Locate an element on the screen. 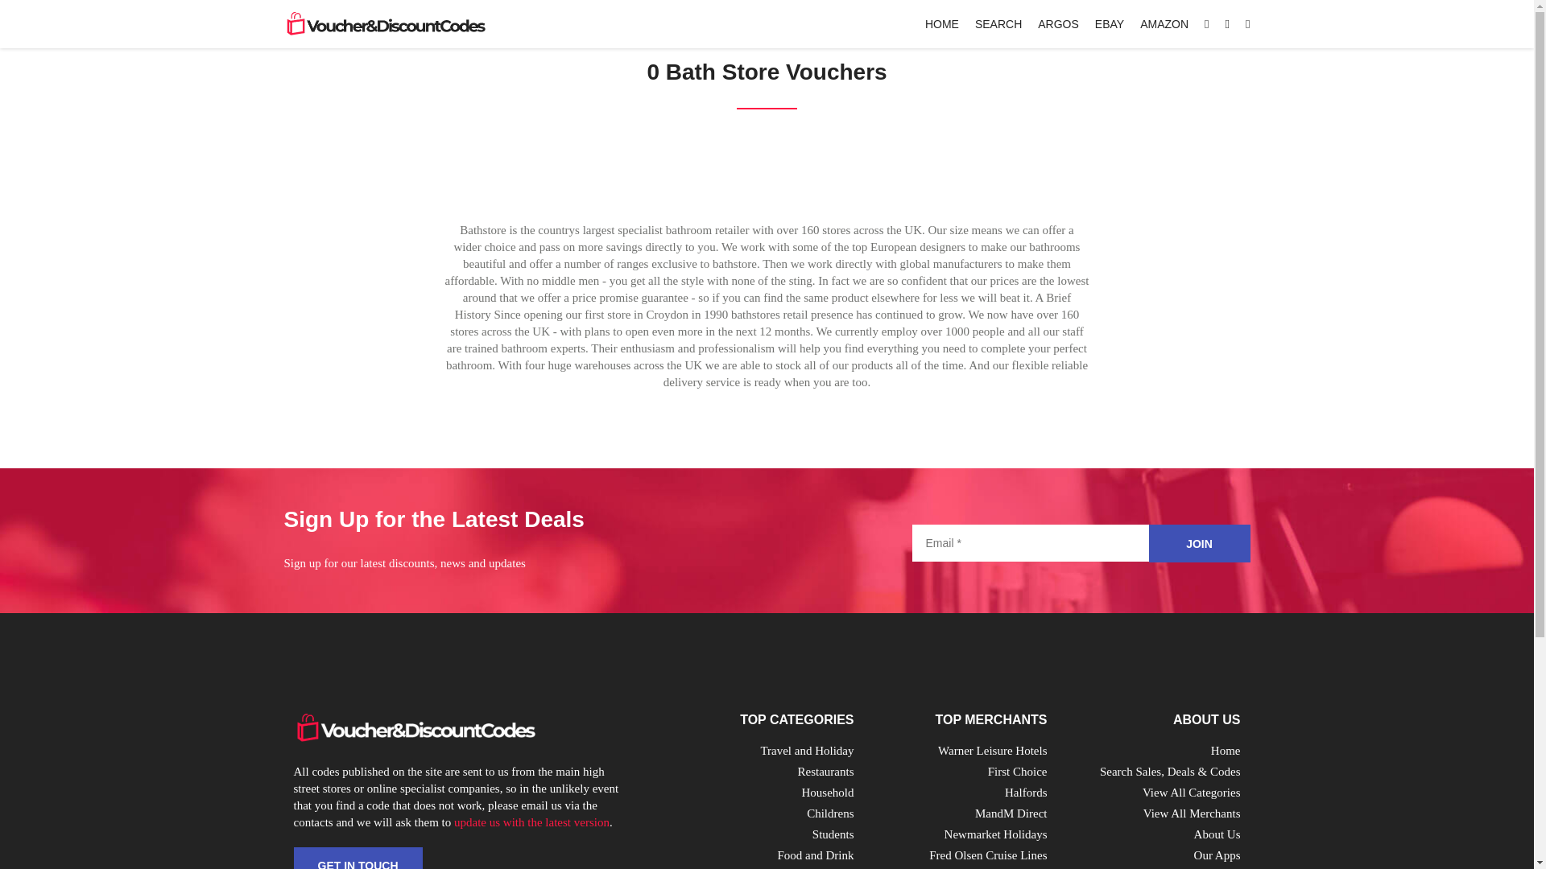 The width and height of the screenshot is (1546, 869). GET IN TOUCH is located at coordinates (358, 858).